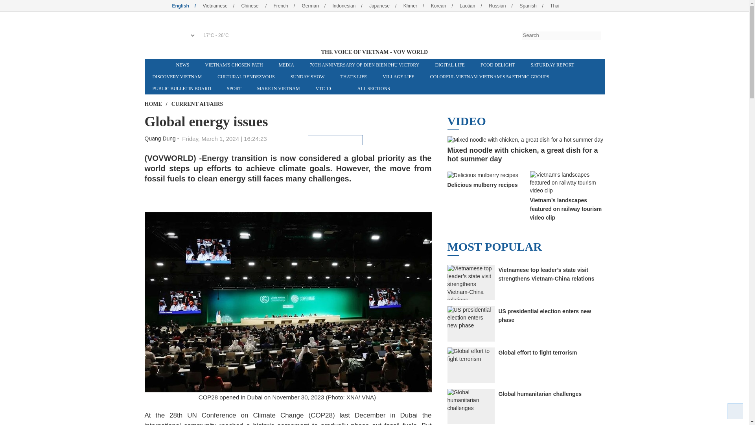 The height and width of the screenshot is (425, 755). What do you see at coordinates (182, 88) in the screenshot?
I see `Public bulletin board` at bounding box center [182, 88].